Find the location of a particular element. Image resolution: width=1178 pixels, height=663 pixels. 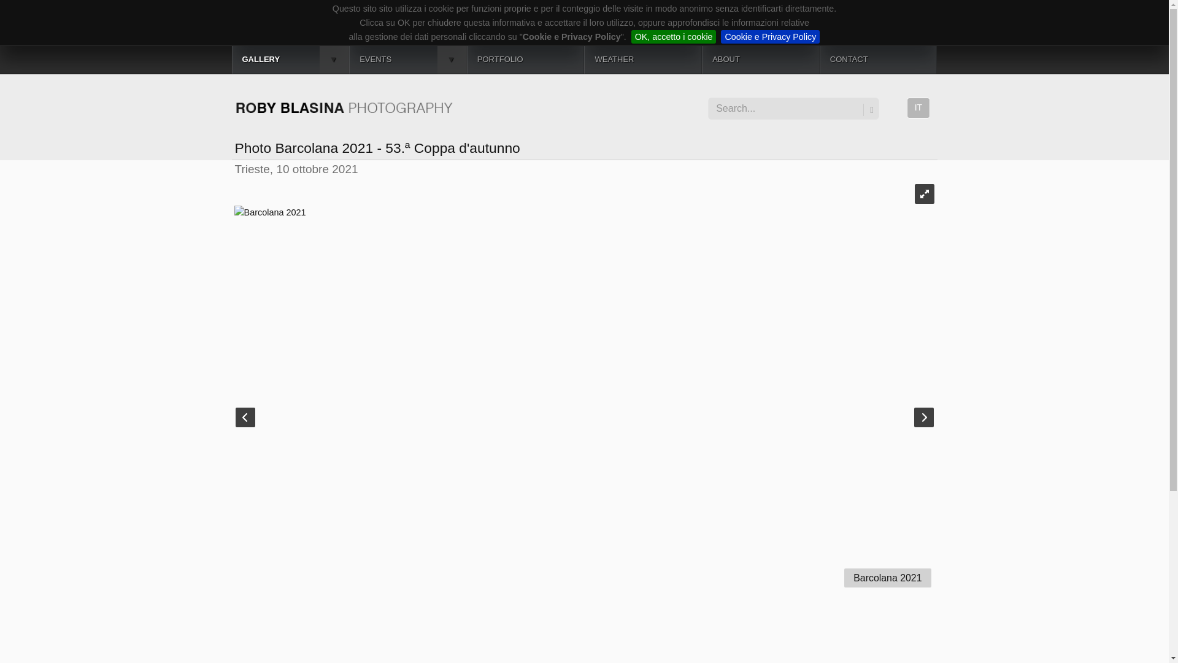

Weather forecast is located at coordinates (643, 59).